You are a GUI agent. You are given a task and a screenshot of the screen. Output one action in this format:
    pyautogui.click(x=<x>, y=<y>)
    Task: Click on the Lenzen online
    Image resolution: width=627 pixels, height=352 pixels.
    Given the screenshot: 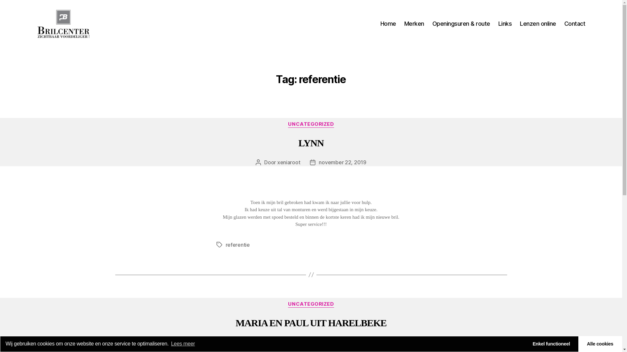 What is the action you would take?
    pyautogui.click(x=538, y=24)
    